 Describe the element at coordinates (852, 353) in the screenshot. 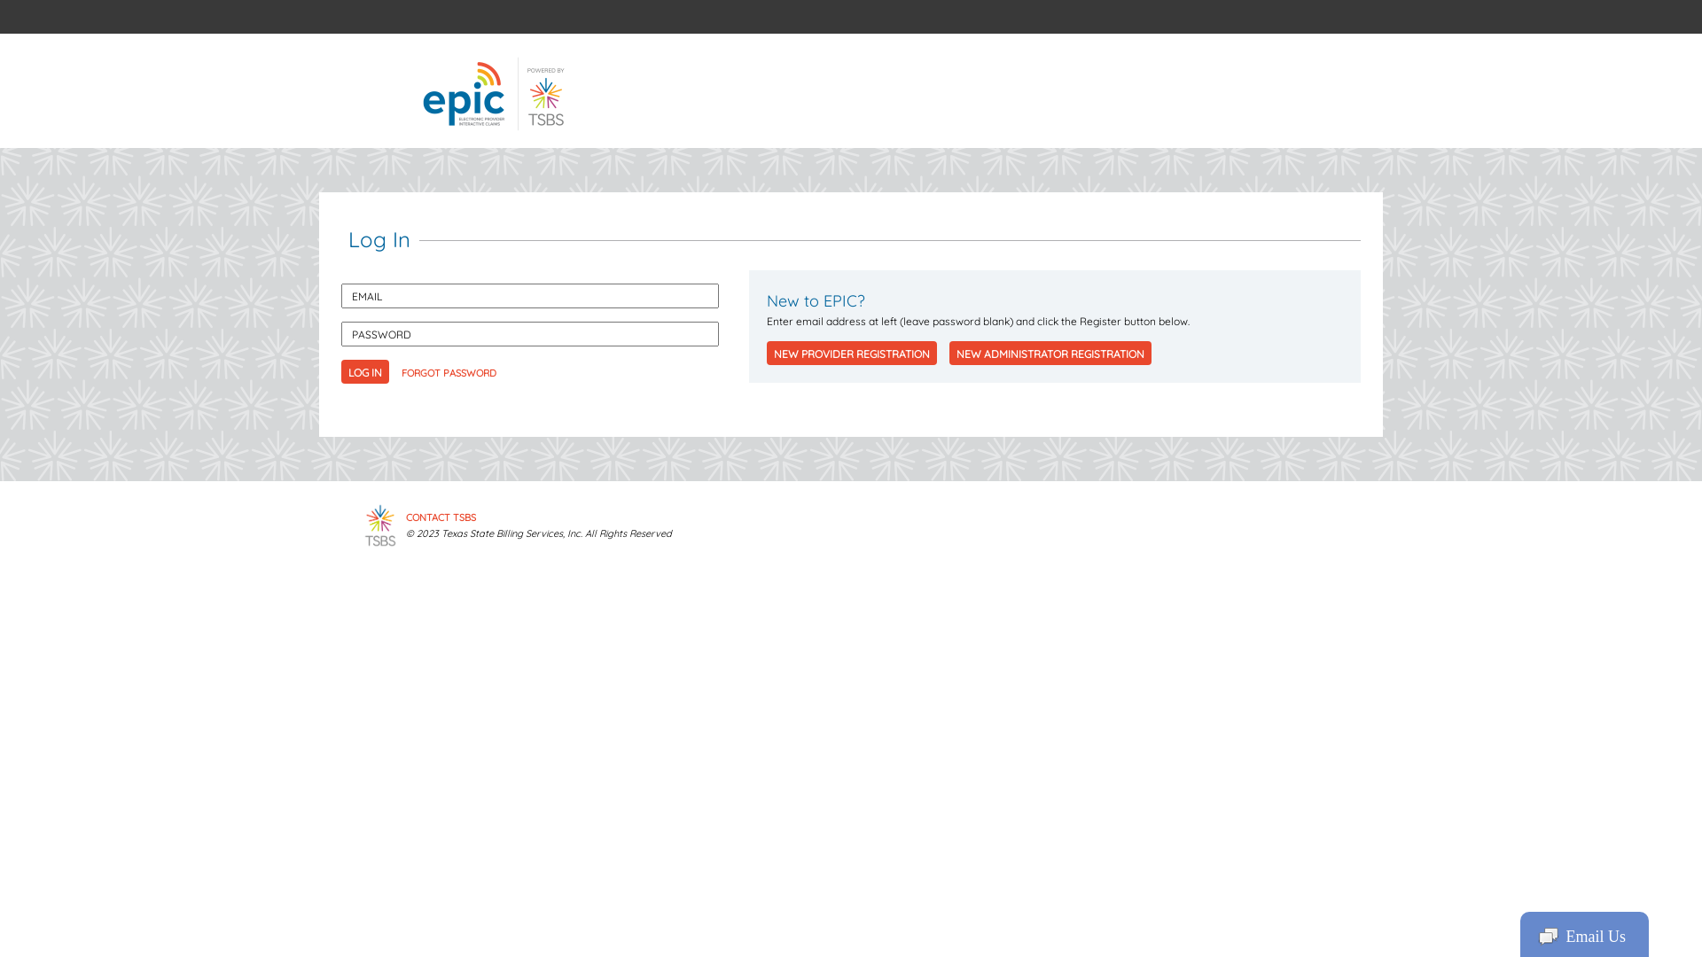

I see `NEW PROVIDER REGISTRATION` at that location.